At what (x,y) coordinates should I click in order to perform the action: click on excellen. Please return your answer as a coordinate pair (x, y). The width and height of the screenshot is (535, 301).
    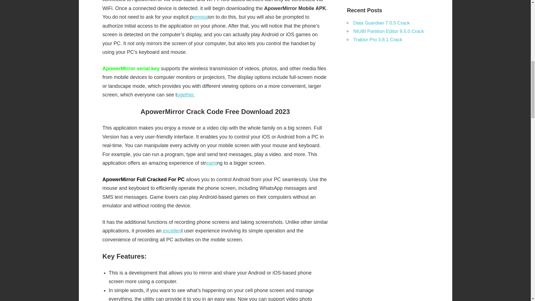
    Looking at the image, I should click on (171, 231).